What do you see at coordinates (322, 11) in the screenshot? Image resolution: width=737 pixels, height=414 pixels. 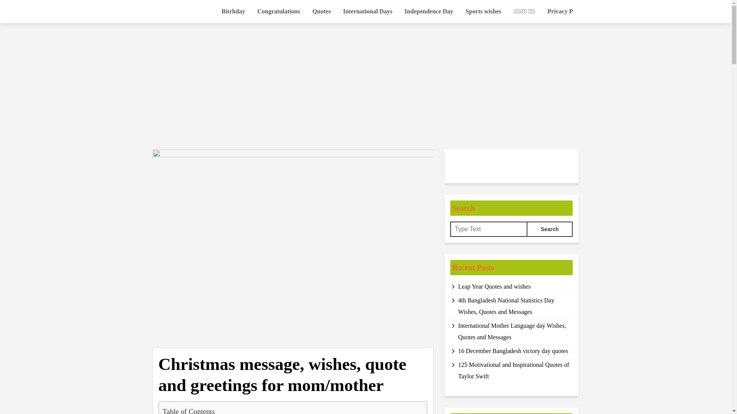 I see `Quotes` at bounding box center [322, 11].